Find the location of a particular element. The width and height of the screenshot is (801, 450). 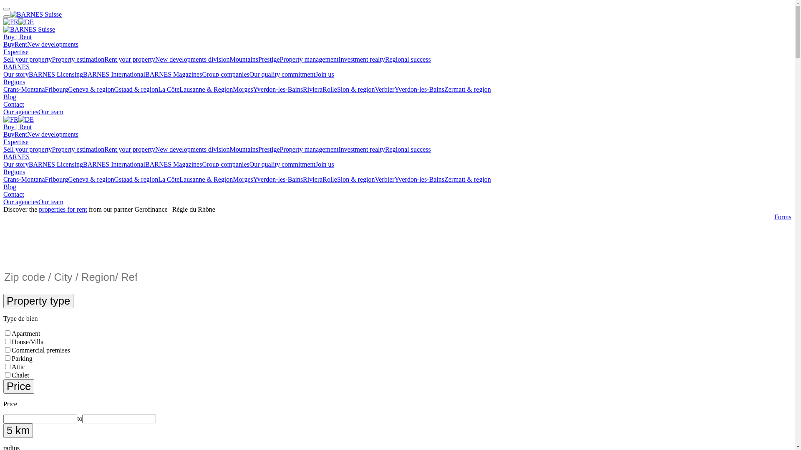

Rent your property is located at coordinates (130, 149).